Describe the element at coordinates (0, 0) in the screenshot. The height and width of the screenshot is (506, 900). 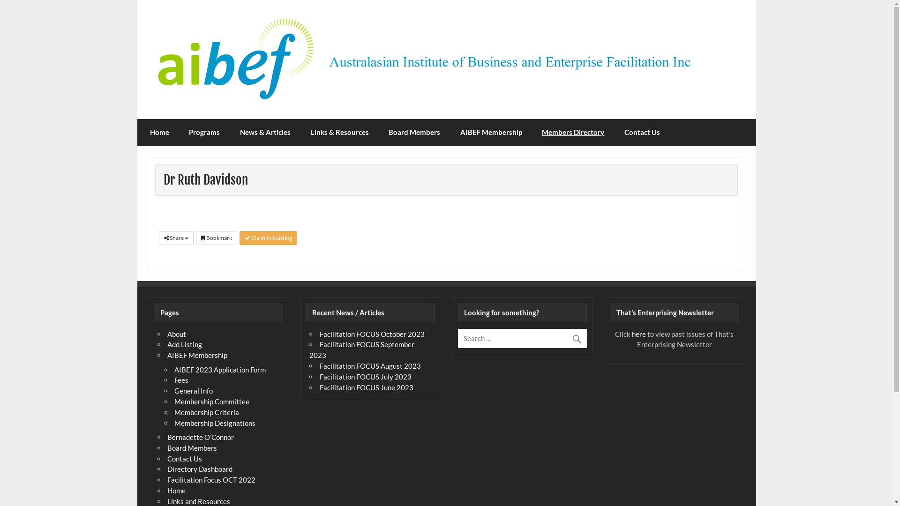
I see `Skip to content` at that location.